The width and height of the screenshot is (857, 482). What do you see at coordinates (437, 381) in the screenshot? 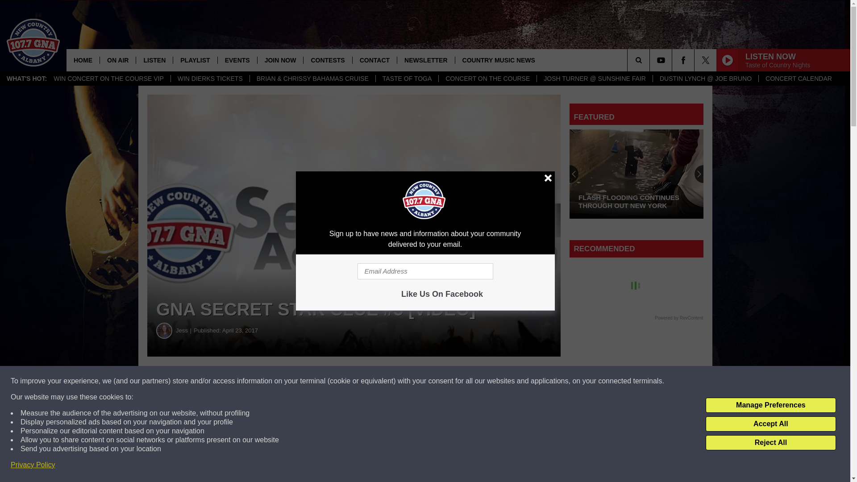
I see `Share on Twitter` at bounding box center [437, 381].